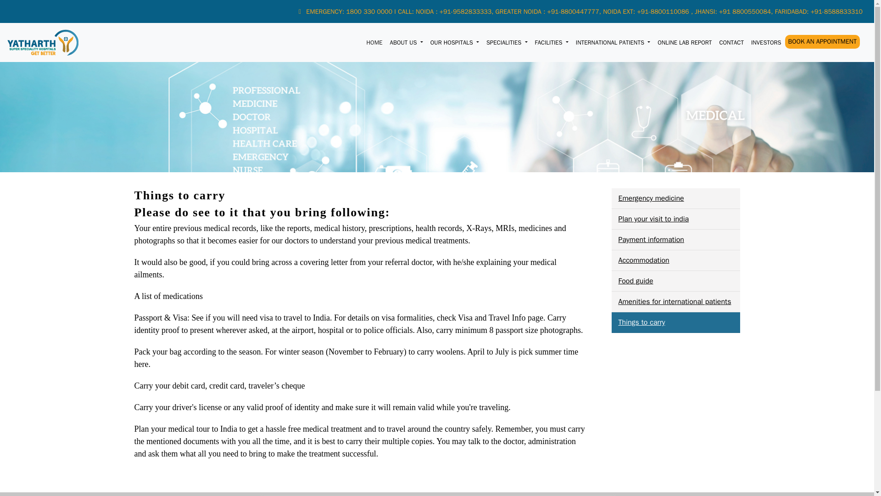 The height and width of the screenshot is (496, 881). Describe the element at coordinates (370, 11) in the screenshot. I see `1800 330 0000` at that location.